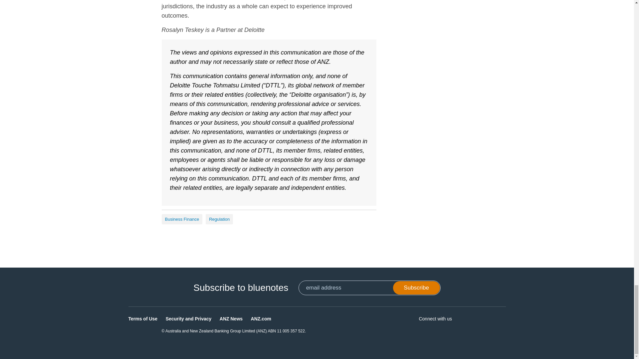 The height and width of the screenshot is (359, 639). I want to click on Regulation, so click(219, 219).